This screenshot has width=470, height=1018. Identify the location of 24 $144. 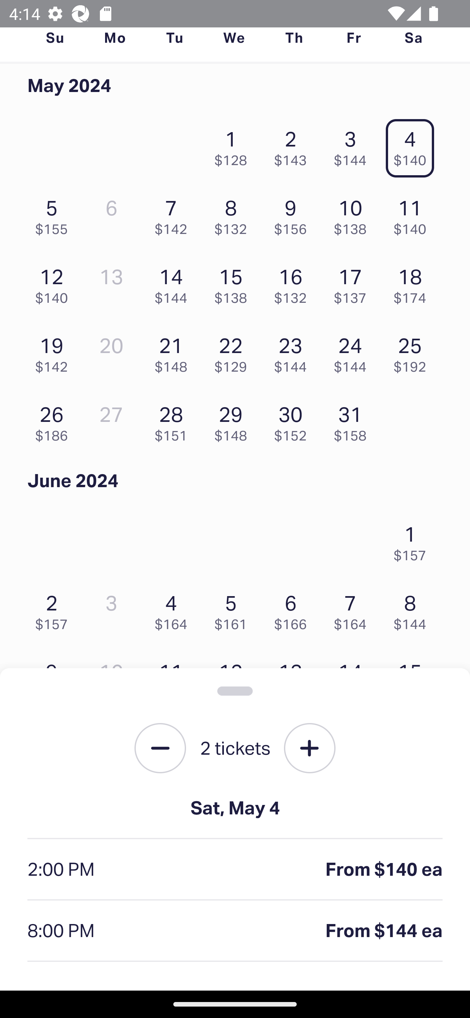
(353, 352).